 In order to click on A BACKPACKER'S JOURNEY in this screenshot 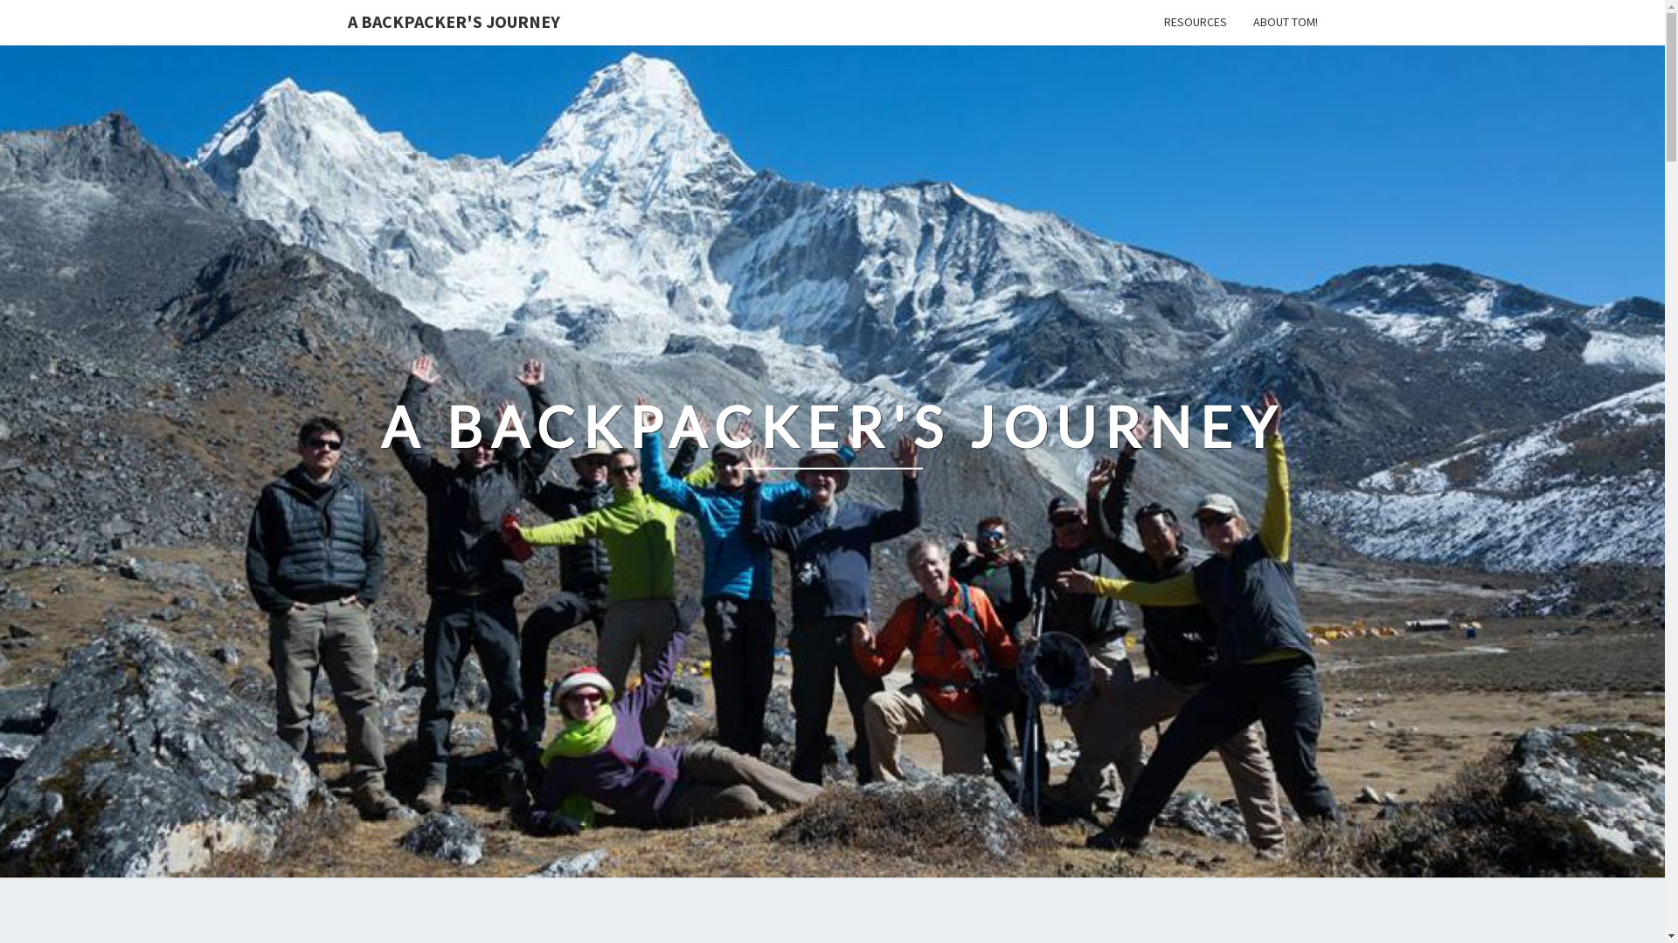, I will do `click(453, 22)`.